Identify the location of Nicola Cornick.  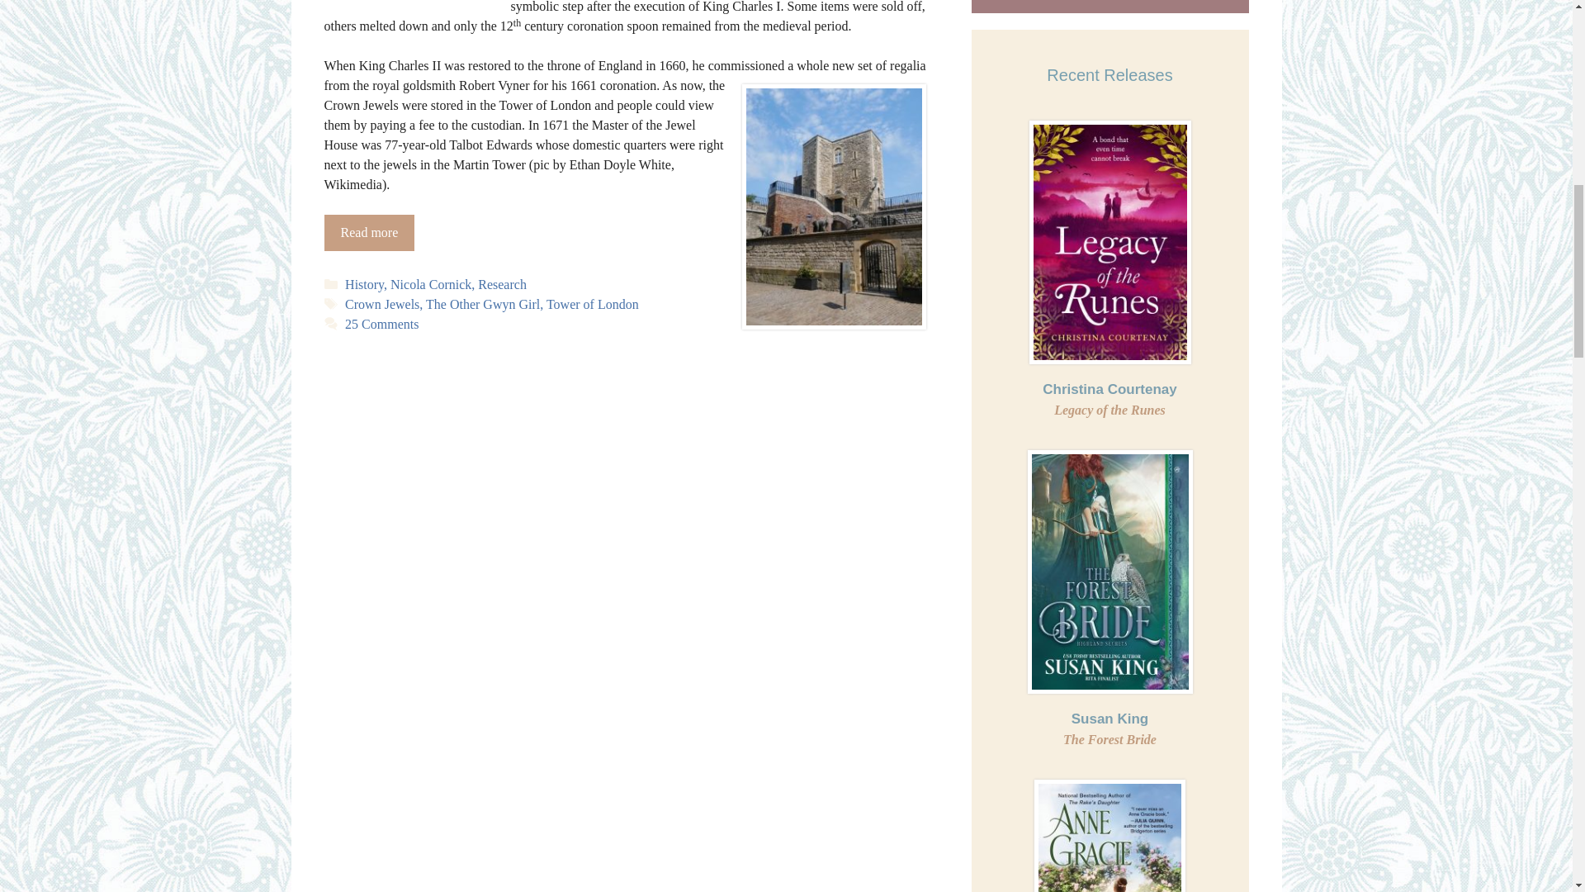
(1109, 400).